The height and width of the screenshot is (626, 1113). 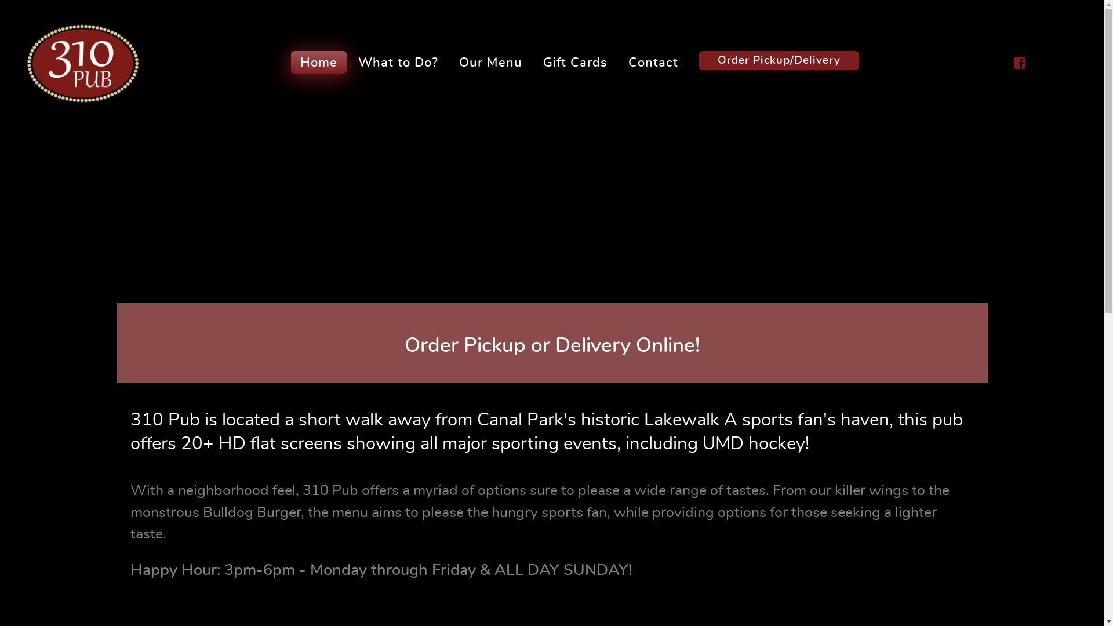 What do you see at coordinates (653, 63) in the screenshot?
I see `Contact` at bounding box center [653, 63].